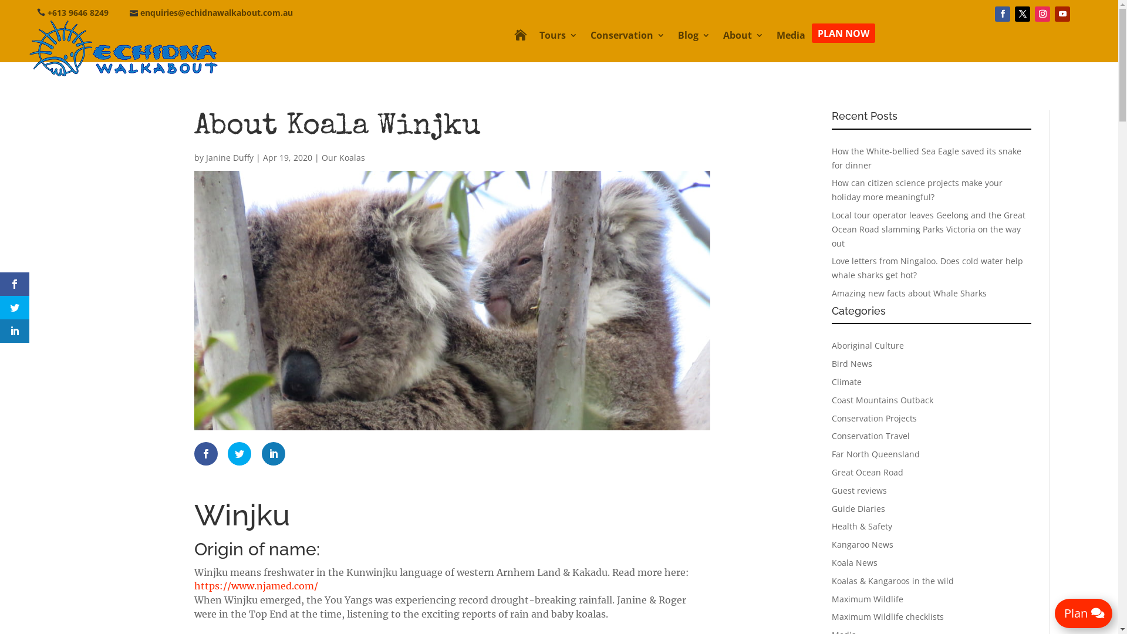 The height and width of the screenshot is (634, 1127). What do you see at coordinates (1084, 613) in the screenshot?
I see `Plan` at bounding box center [1084, 613].